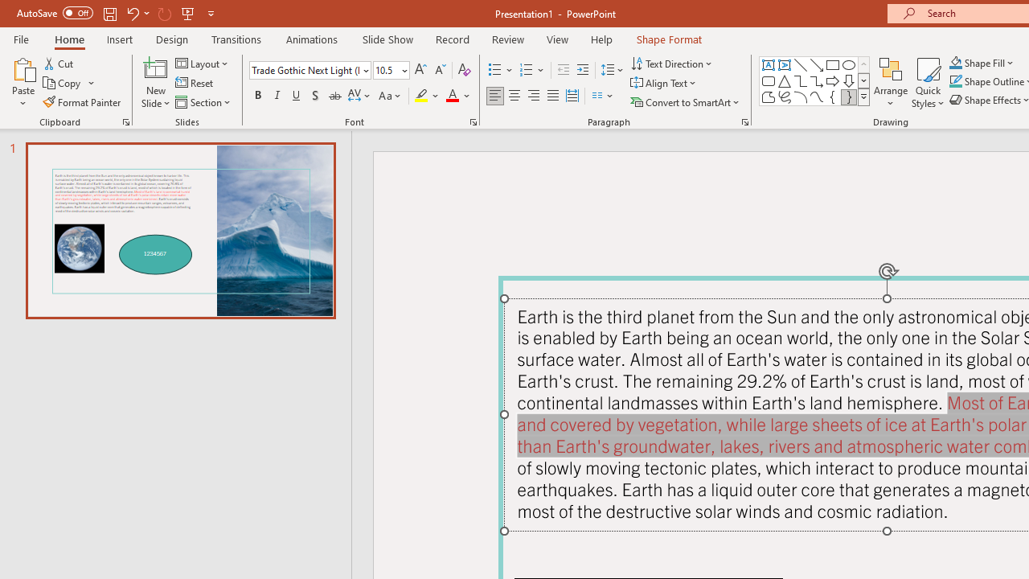 This screenshot has height=579, width=1029. Describe the element at coordinates (849, 96) in the screenshot. I see `Right Brace` at that location.